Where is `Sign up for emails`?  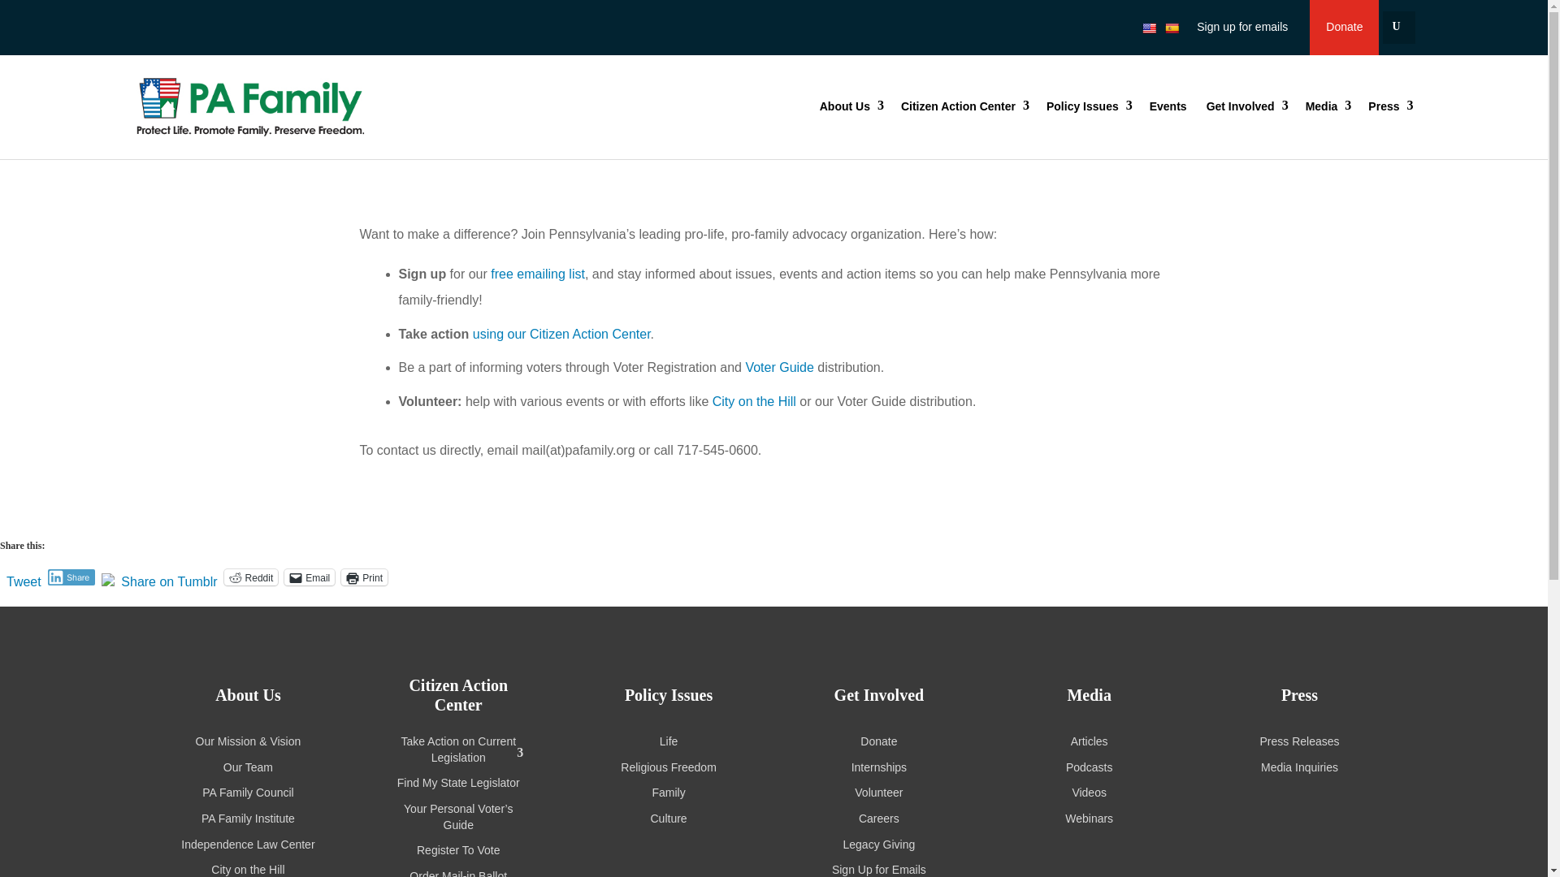 Sign up for emails is located at coordinates (1242, 27).